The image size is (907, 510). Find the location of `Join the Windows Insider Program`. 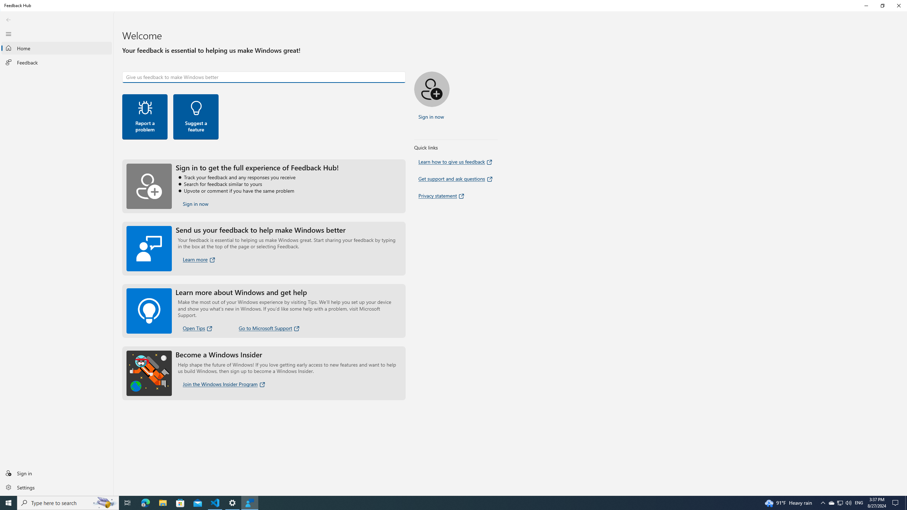

Join the Windows Insider Program is located at coordinates (224, 384).